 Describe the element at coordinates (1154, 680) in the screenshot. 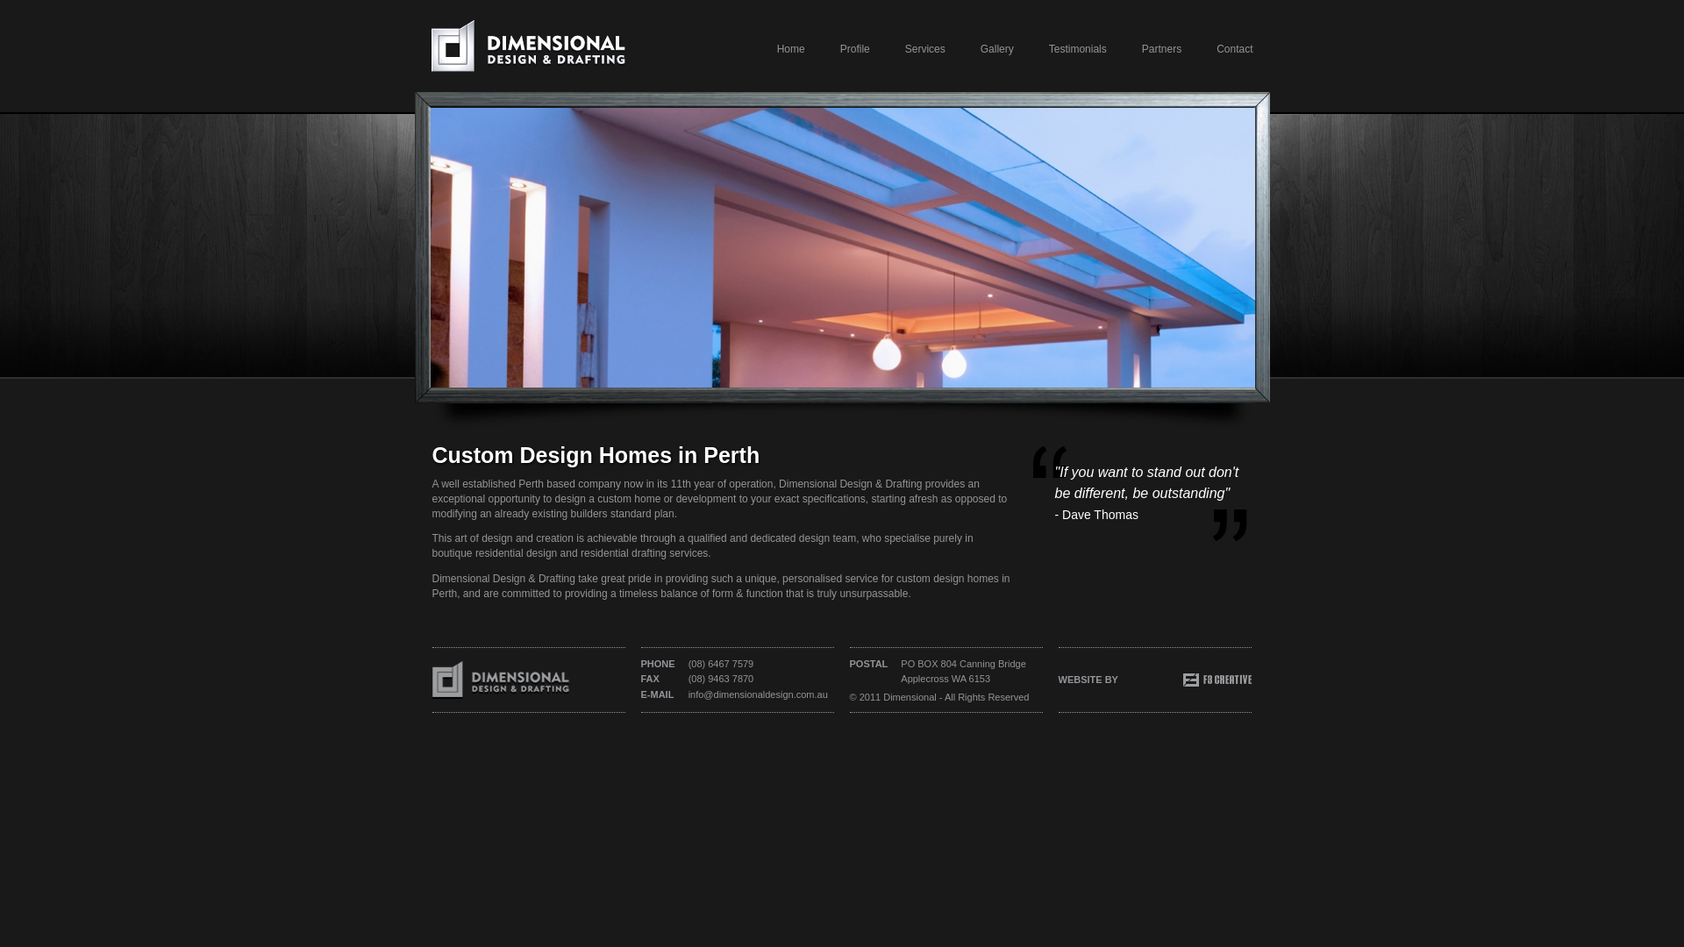

I see `WEBSITE BY` at that location.